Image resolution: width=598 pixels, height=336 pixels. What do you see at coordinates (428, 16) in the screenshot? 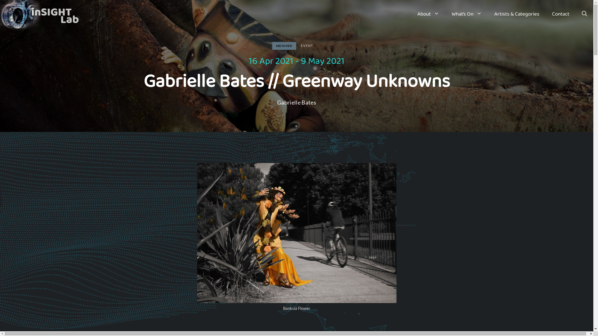
I see `About` at bounding box center [428, 16].